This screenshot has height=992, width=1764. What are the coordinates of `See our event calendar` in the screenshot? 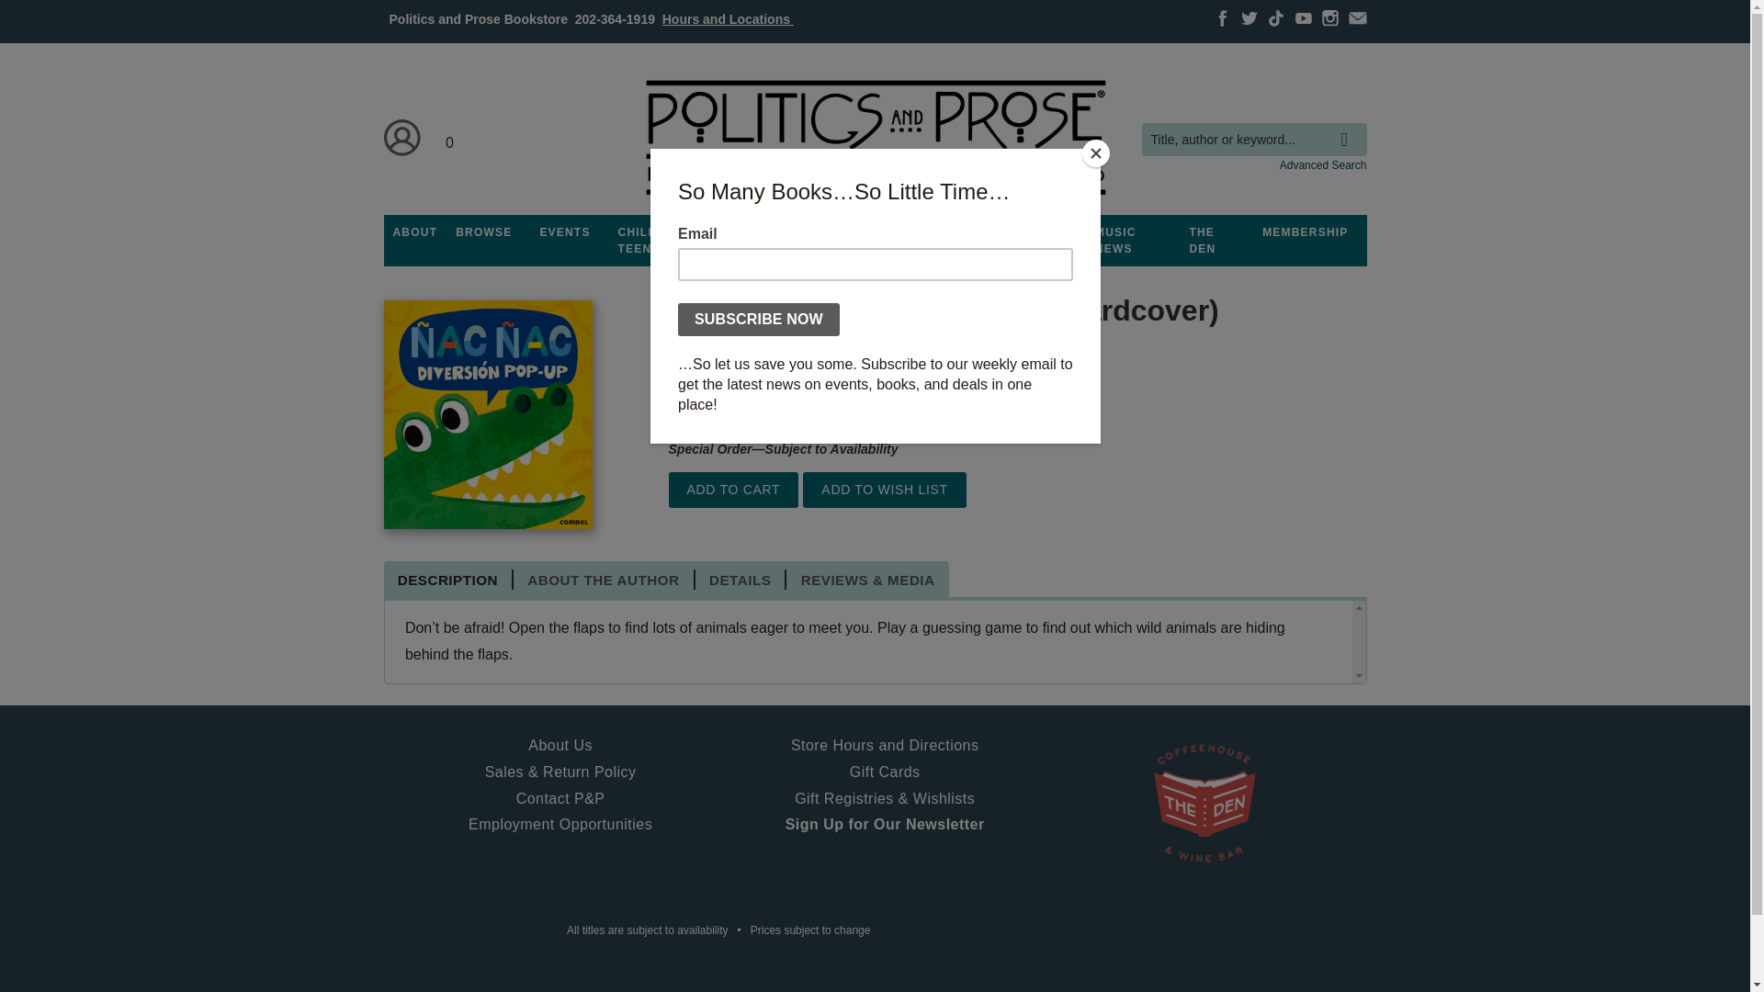 It's located at (564, 232).